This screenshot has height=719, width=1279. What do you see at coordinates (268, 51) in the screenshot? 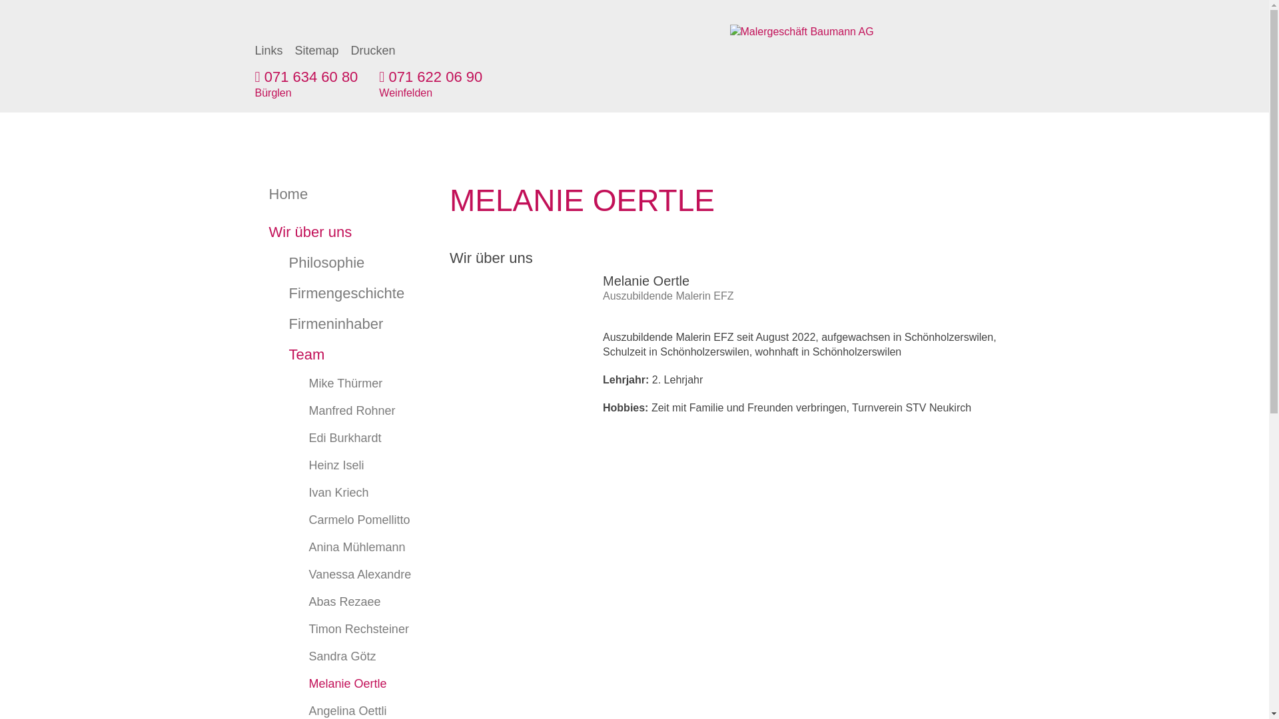
I see `Links` at bounding box center [268, 51].